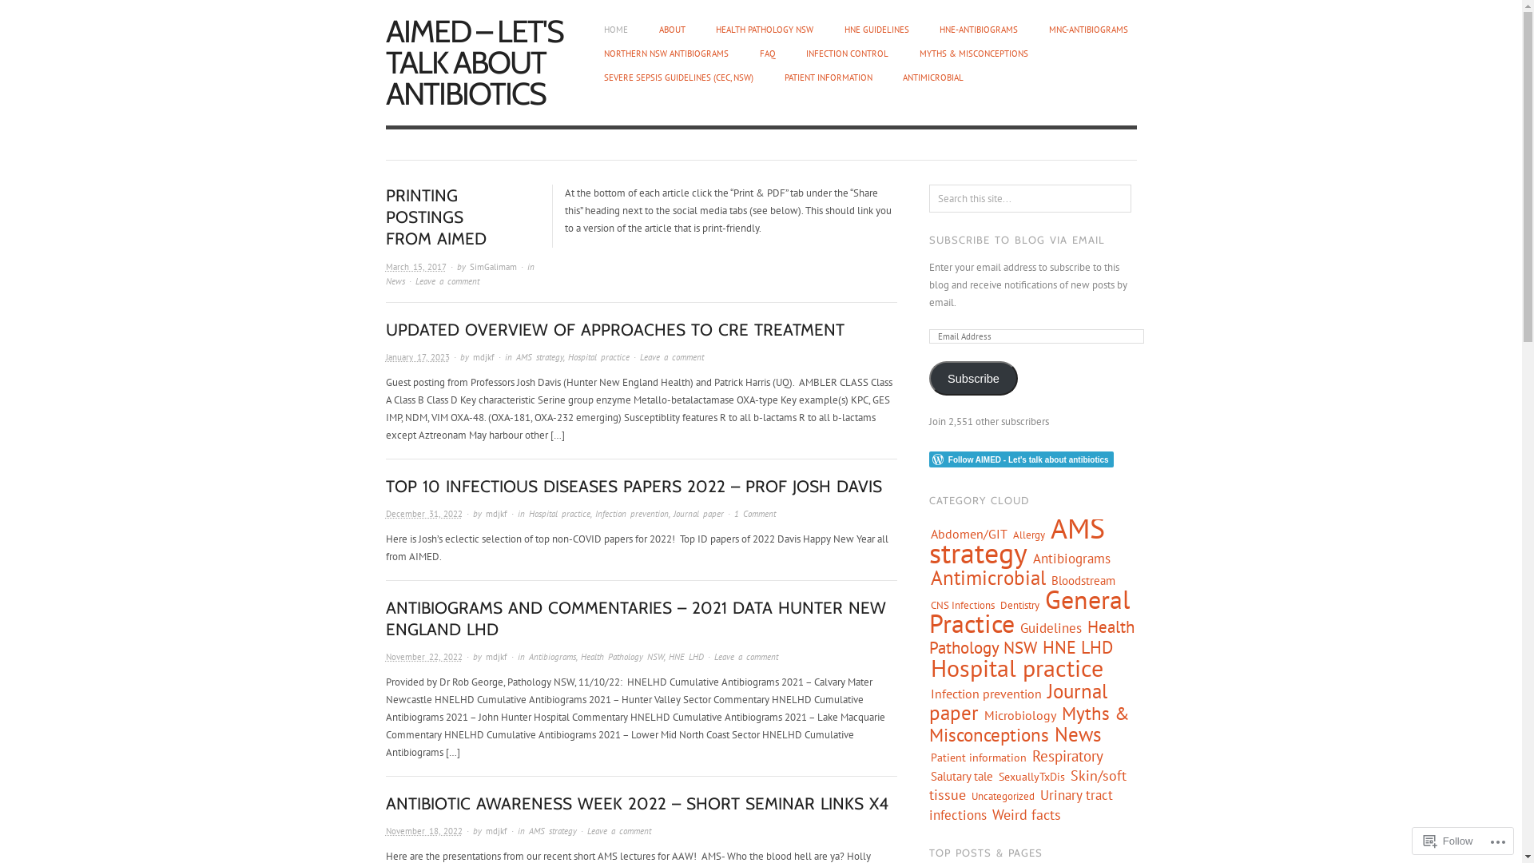 The height and width of the screenshot is (863, 1534). Describe the element at coordinates (1031, 637) in the screenshot. I see `Health Pathology NSW` at that location.